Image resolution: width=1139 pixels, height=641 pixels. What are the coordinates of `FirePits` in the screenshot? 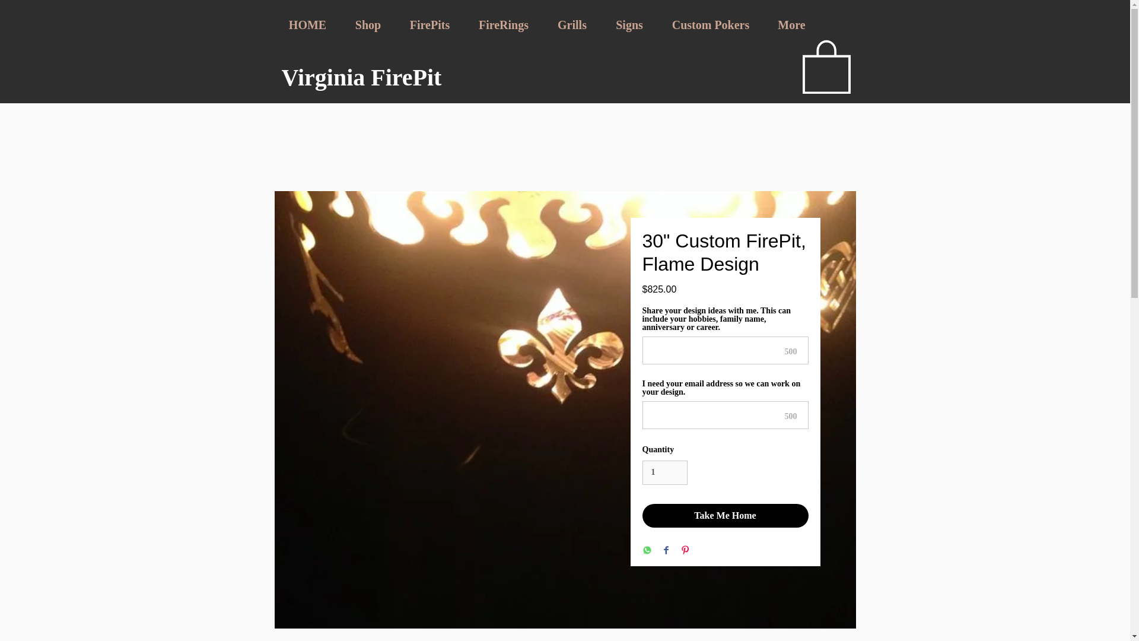 It's located at (429, 25).